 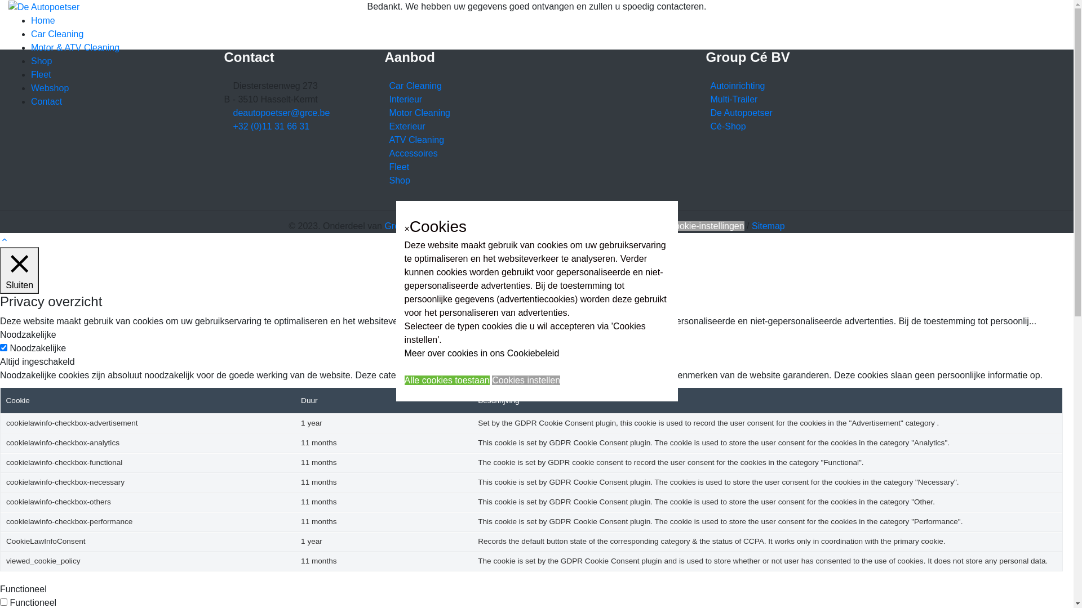 I want to click on Cookies instellen, so click(x=526, y=381).